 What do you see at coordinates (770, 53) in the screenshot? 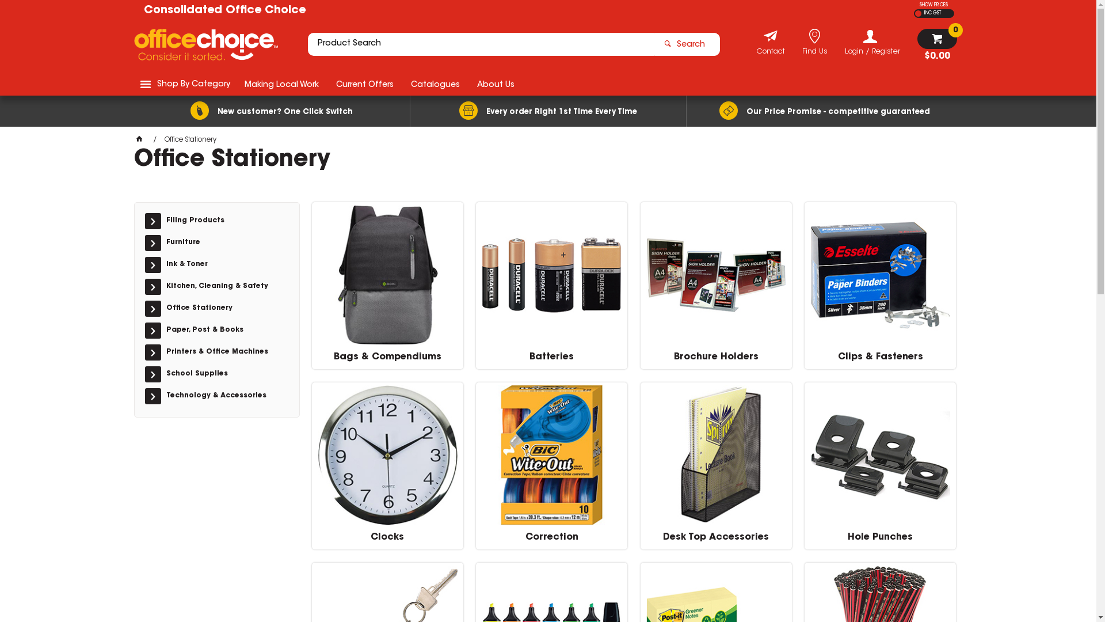
I see `Contact` at bounding box center [770, 53].